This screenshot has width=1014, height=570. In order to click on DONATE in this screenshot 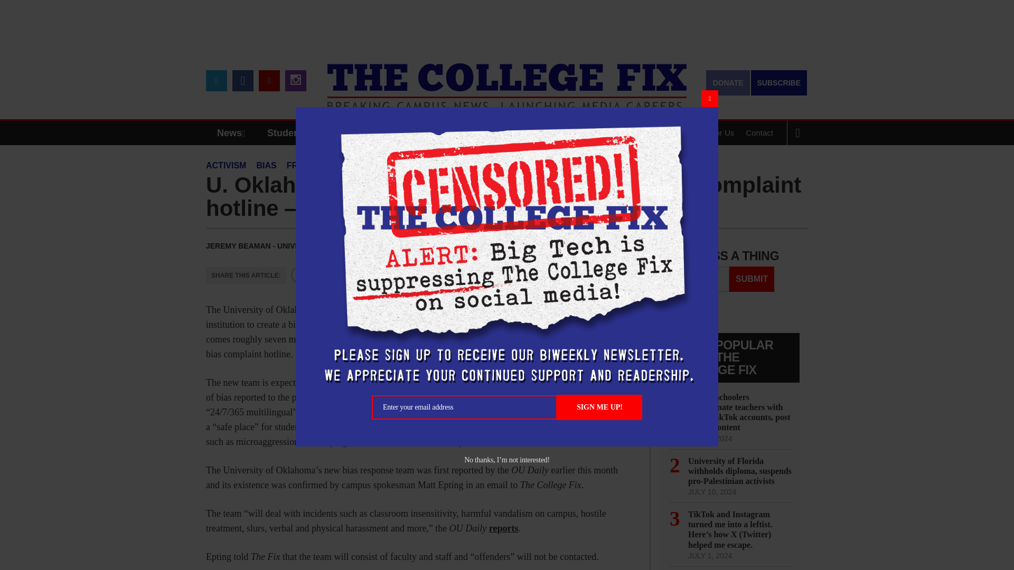, I will do `click(727, 82)`.